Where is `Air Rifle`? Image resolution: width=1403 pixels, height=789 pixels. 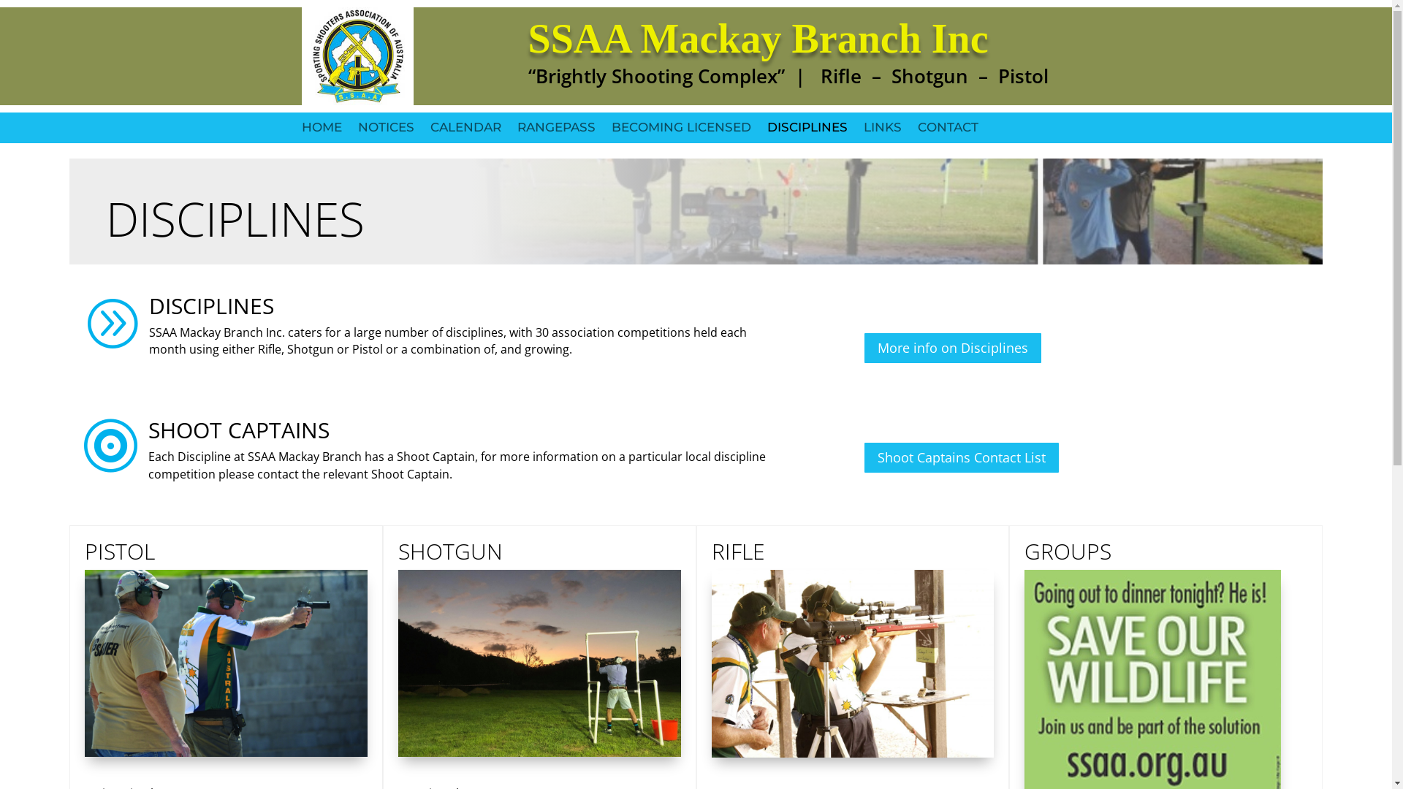
Air Rifle is located at coordinates (853, 664).